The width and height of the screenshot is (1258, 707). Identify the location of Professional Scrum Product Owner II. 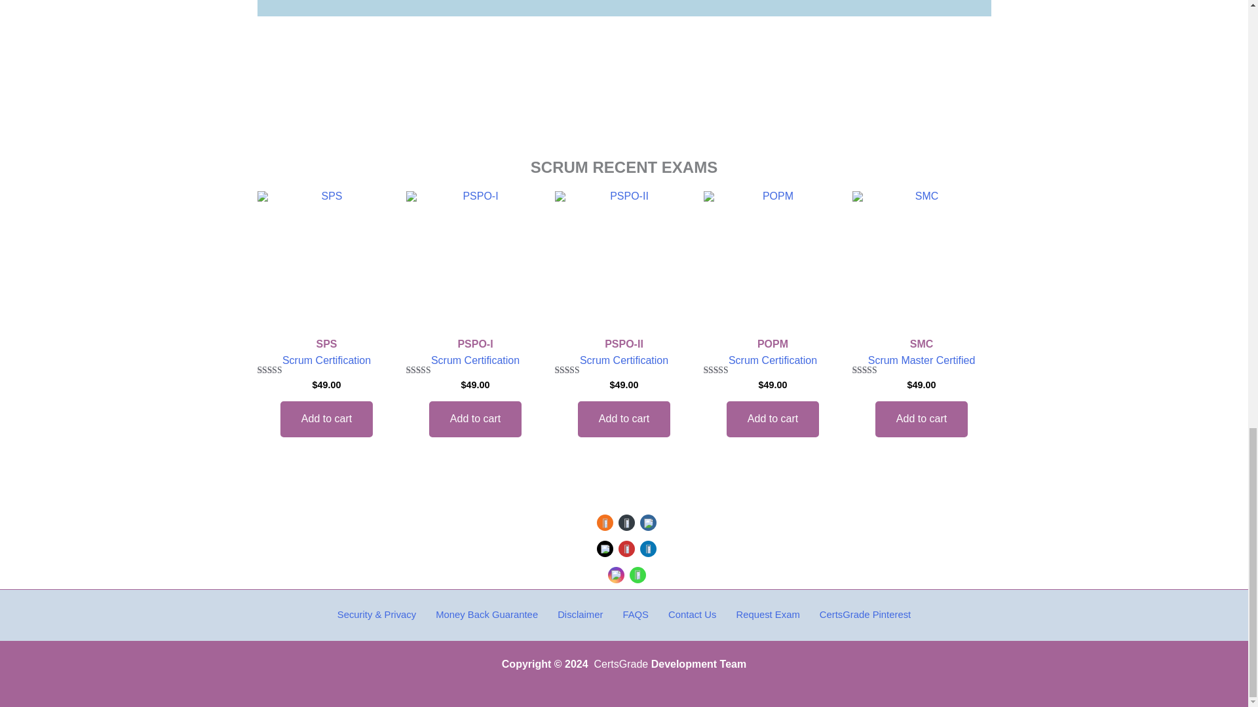
(624, 261).